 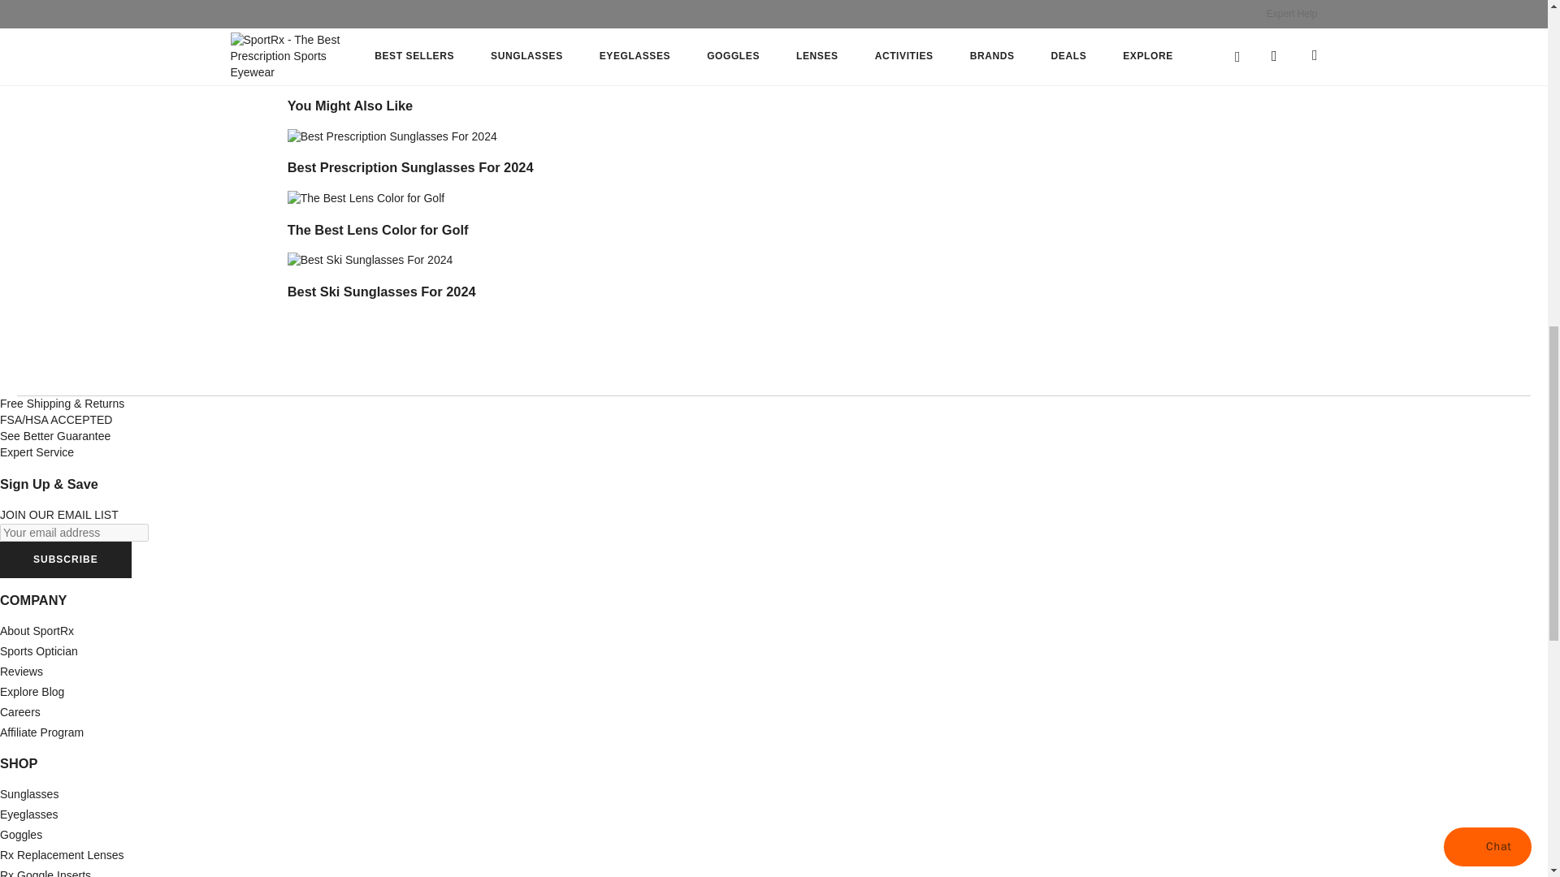 What do you see at coordinates (392, 136) in the screenshot?
I see `Best Prescription Sunglasses For 2024` at bounding box center [392, 136].